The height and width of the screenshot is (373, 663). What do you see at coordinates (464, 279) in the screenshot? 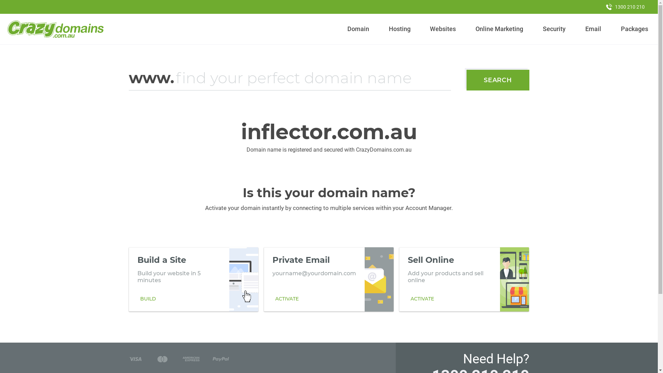
I see `Sell Online
Add your products and sell online
ACTIVATE` at bounding box center [464, 279].